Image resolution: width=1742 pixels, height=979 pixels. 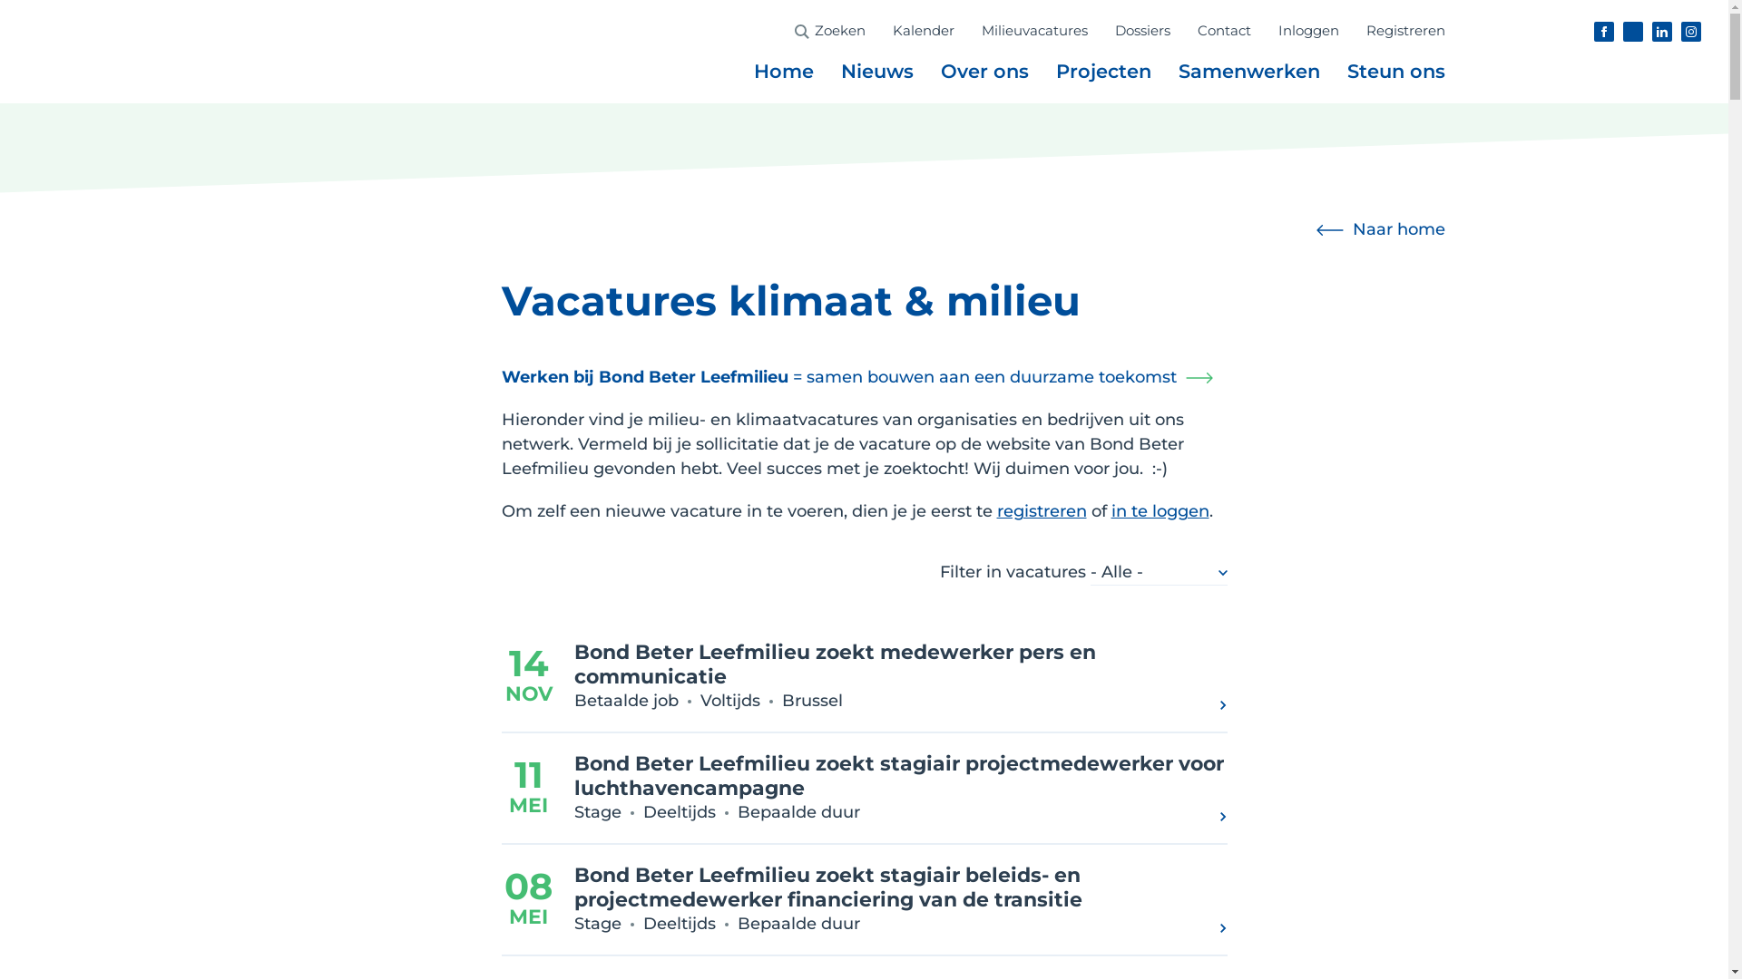 What do you see at coordinates (1633, 32) in the screenshot?
I see `twitter` at bounding box center [1633, 32].